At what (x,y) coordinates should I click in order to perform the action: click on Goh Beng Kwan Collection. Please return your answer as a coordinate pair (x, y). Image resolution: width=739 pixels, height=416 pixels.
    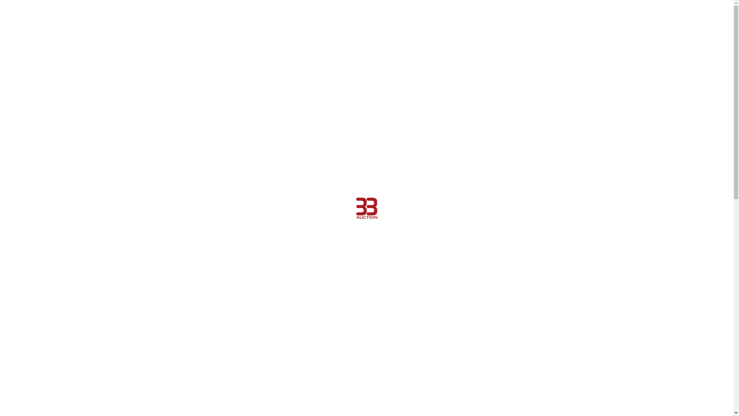
    Looking at the image, I should click on (64, 143).